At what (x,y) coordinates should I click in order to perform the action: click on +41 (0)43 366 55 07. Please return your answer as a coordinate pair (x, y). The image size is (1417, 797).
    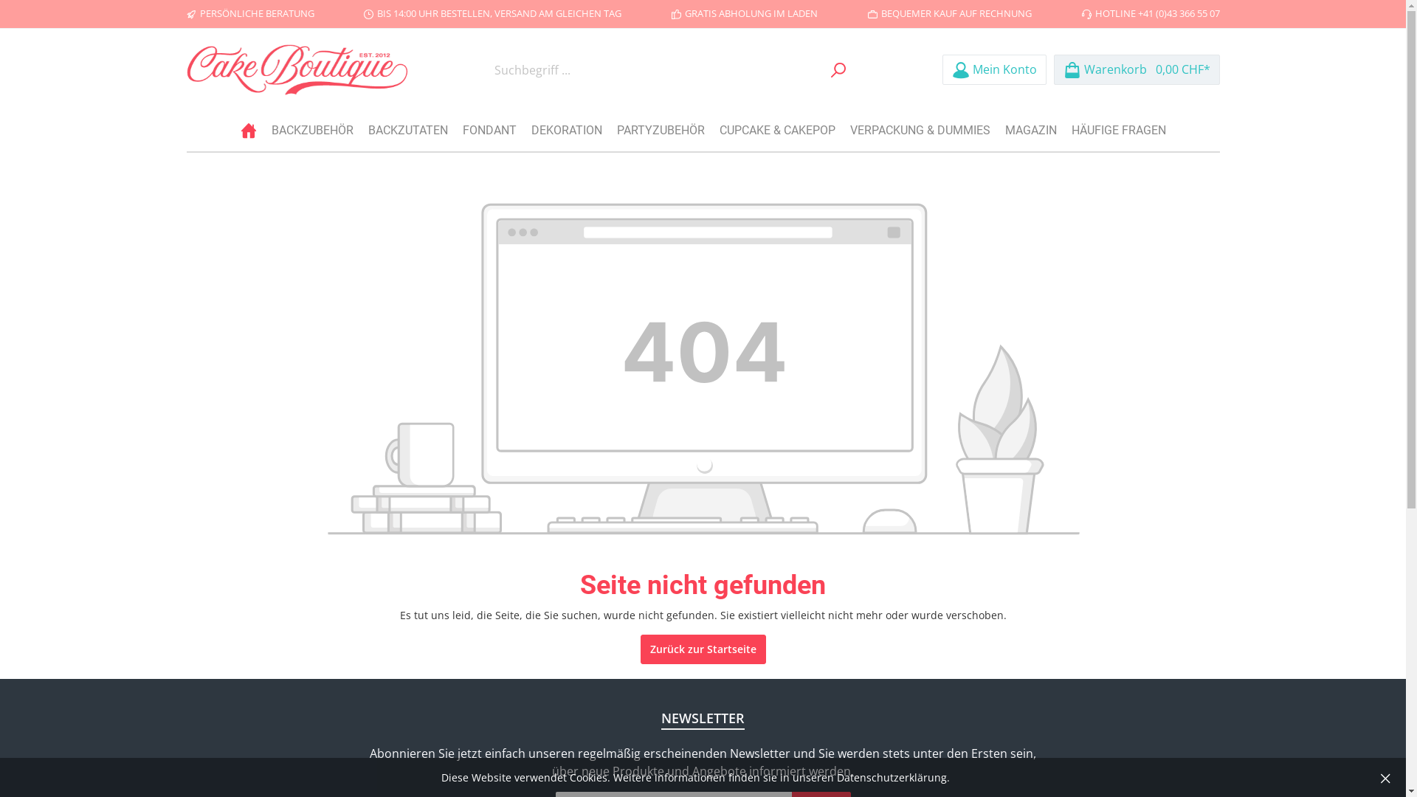
    Looking at the image, I should click on (1179, 13).